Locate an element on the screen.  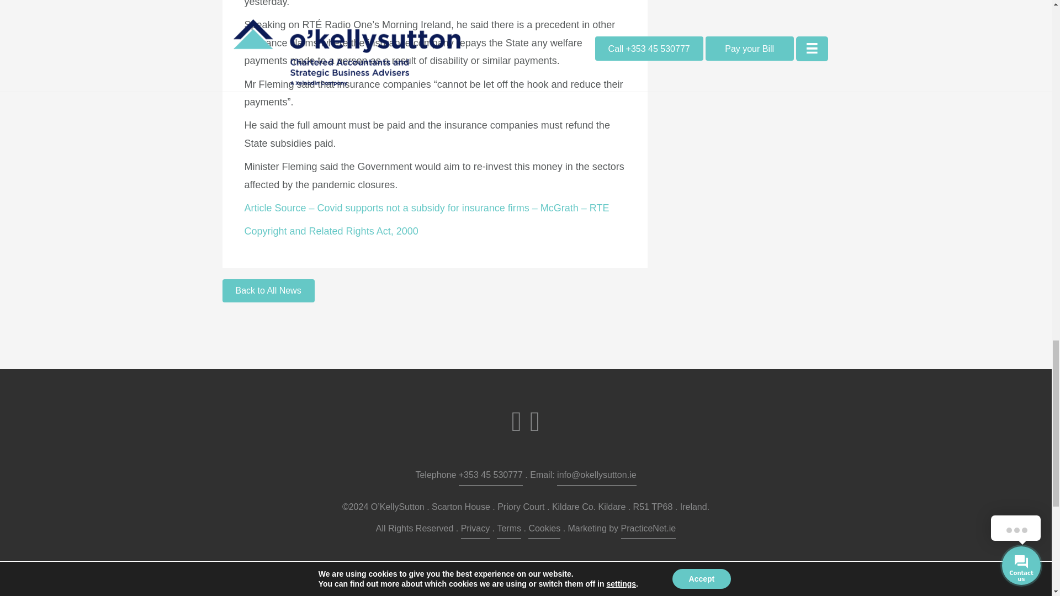
Terms is located at coordinates (509, 530).